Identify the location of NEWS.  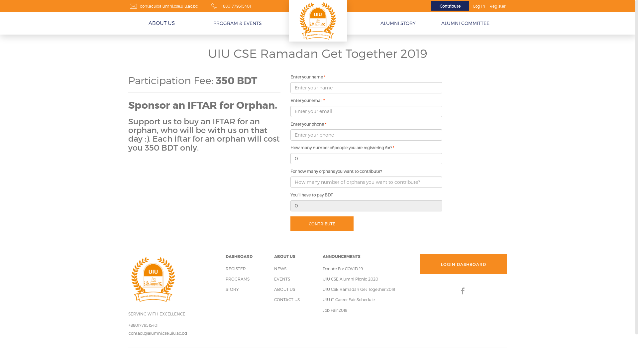
(280, 269).